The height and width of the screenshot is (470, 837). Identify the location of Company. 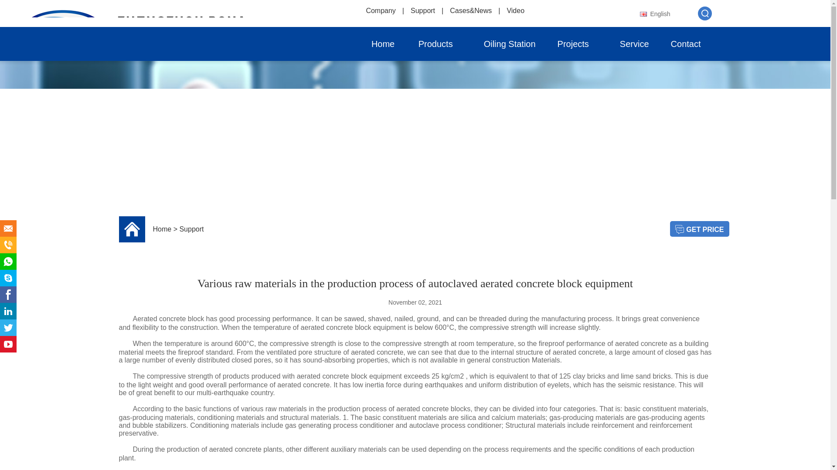
(380, 10).